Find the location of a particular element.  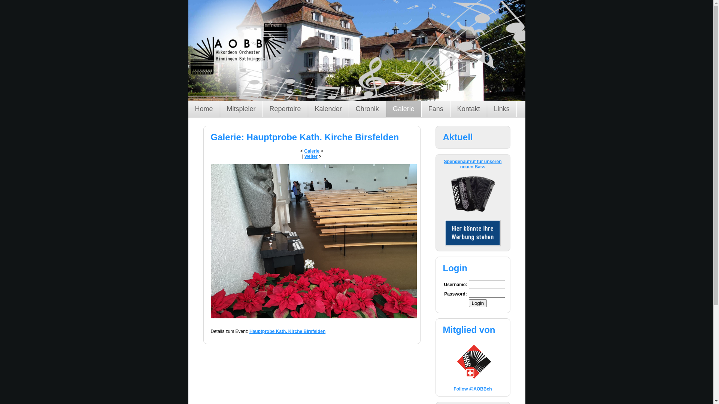

weiter is located at coordinates (311, 156).